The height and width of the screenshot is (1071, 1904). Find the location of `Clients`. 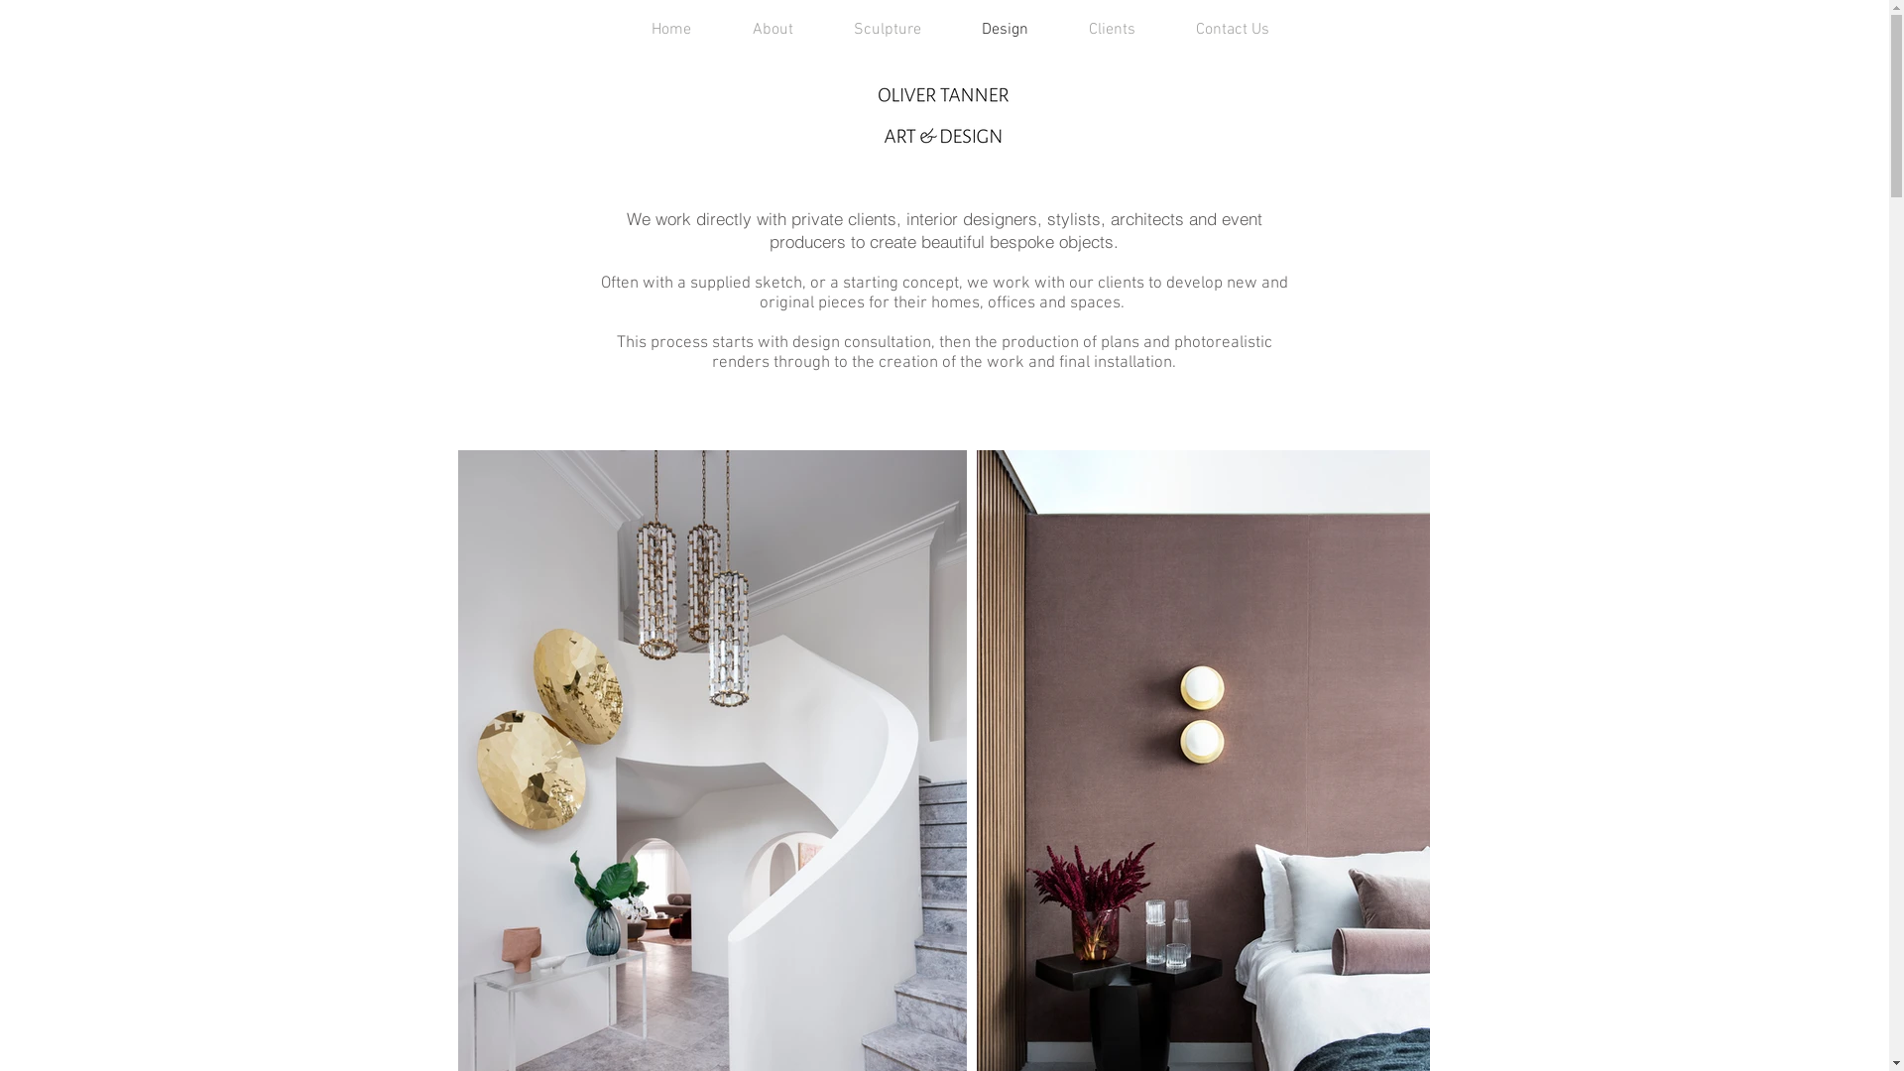

Clients is located at coordinates (1097, 30).